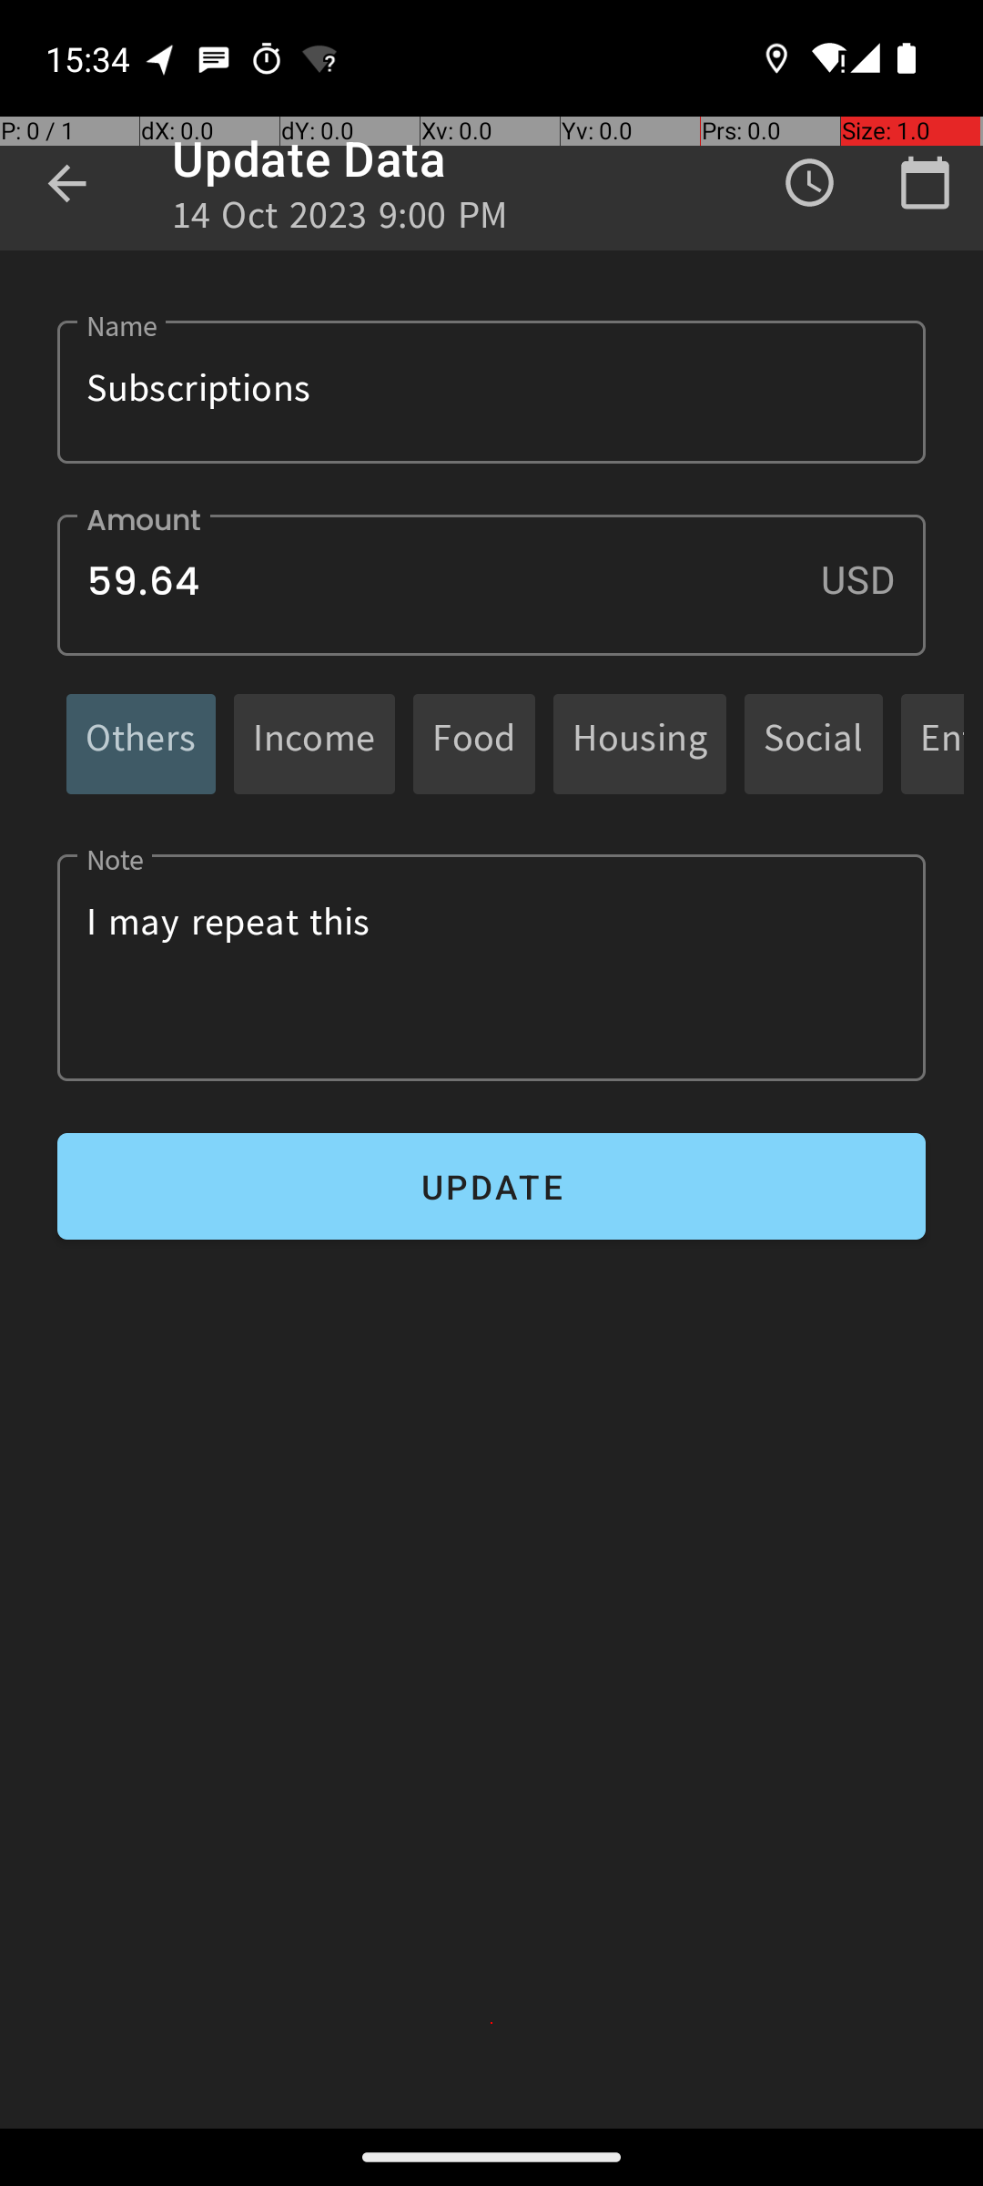 The height and width of the screenshot is (2186, 983). I want to click on Others, so click(141, 743).